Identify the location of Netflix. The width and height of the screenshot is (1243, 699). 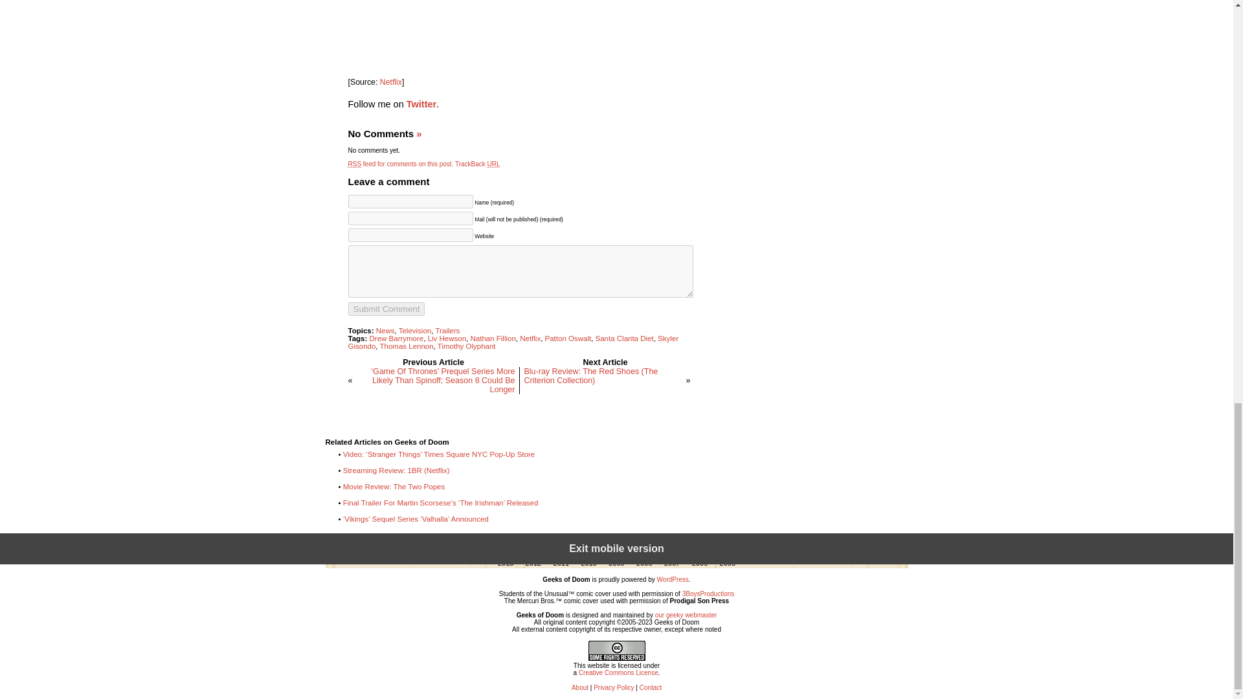
(391, 82).